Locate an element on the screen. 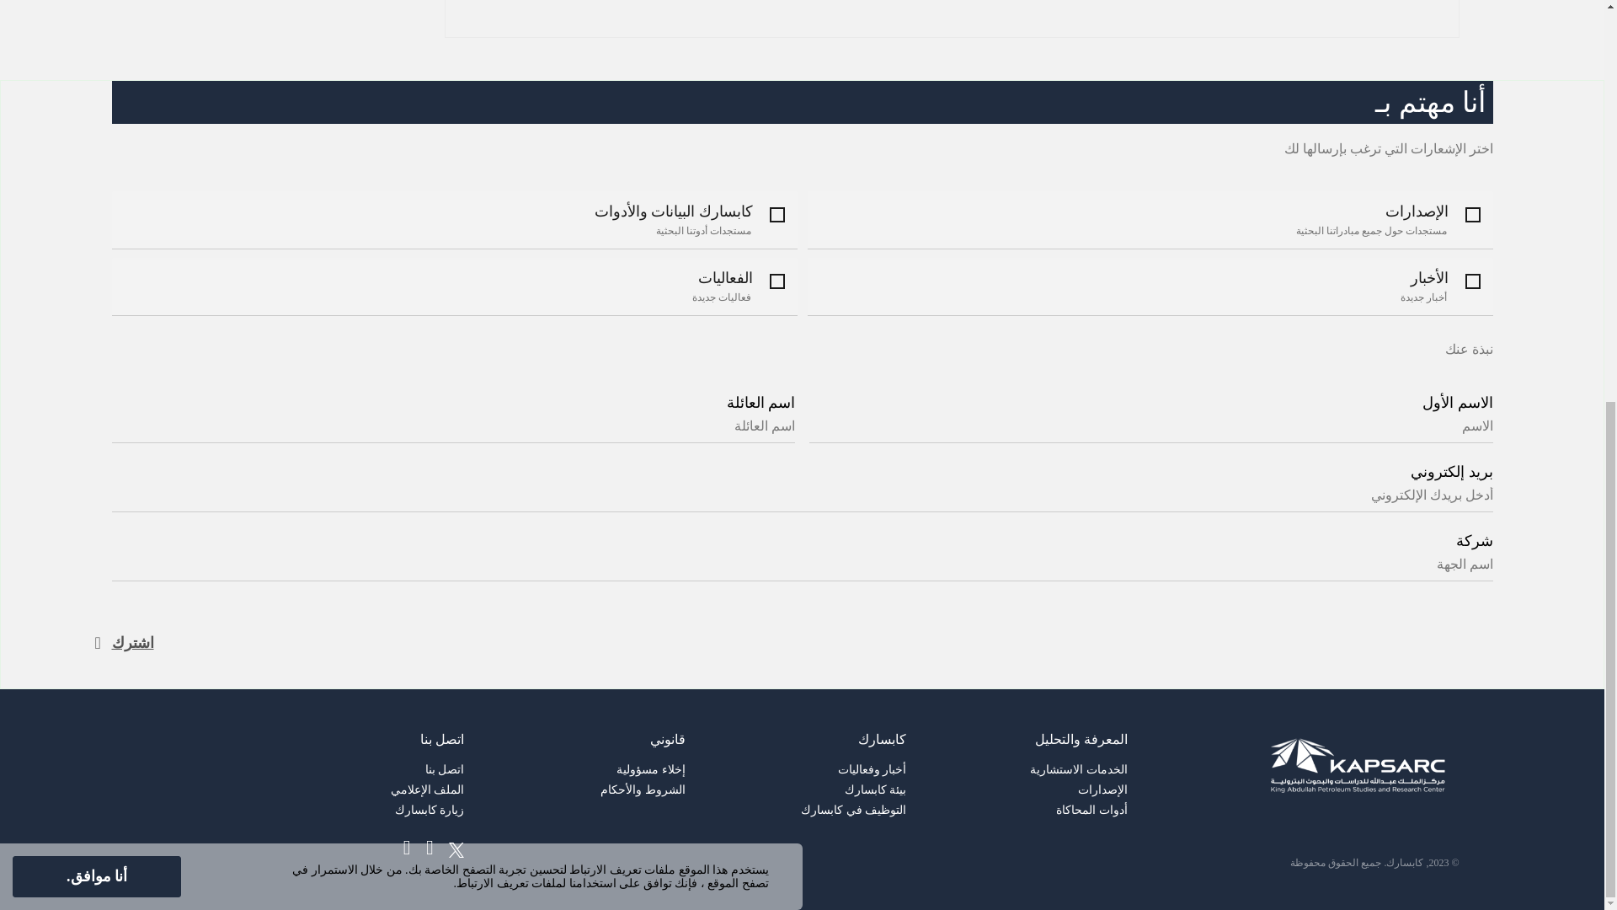  events is located at coordinates (776, 281).